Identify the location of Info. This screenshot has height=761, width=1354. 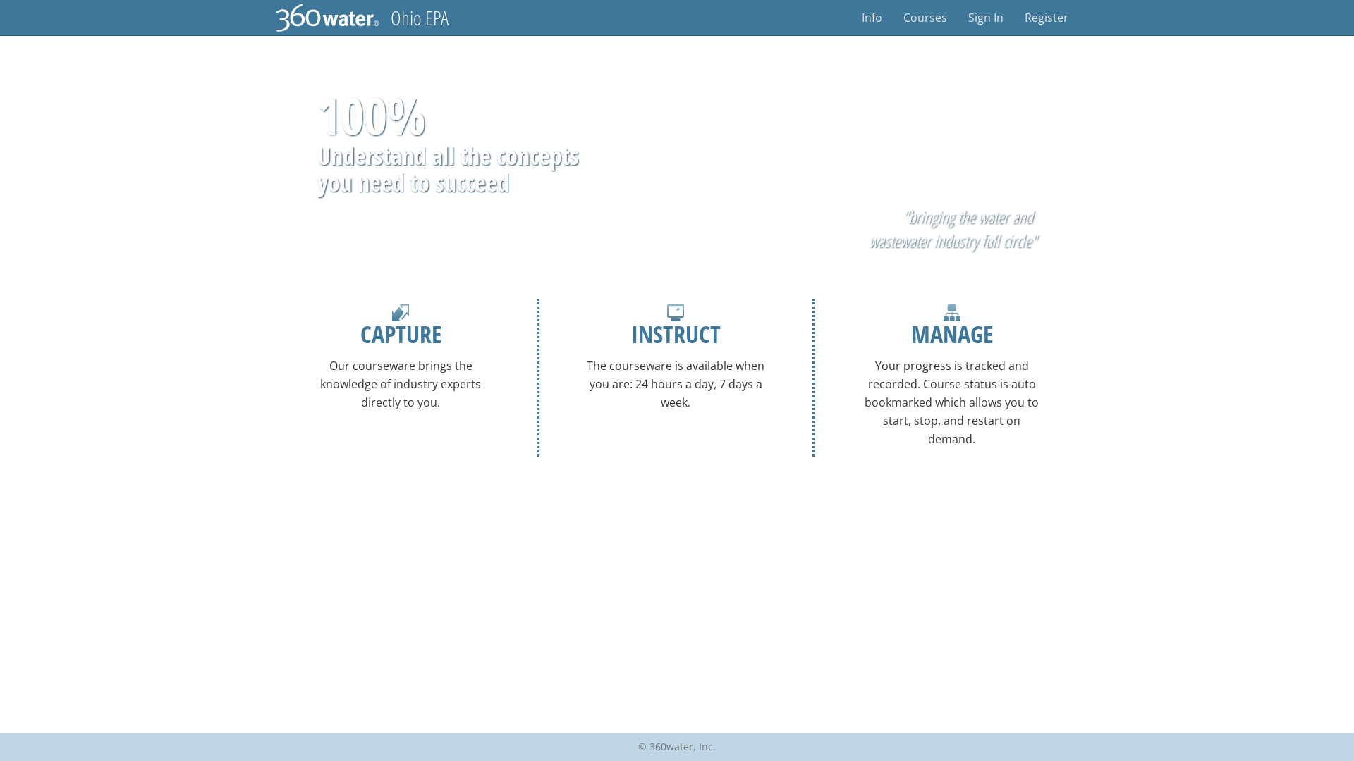
(872, 18).